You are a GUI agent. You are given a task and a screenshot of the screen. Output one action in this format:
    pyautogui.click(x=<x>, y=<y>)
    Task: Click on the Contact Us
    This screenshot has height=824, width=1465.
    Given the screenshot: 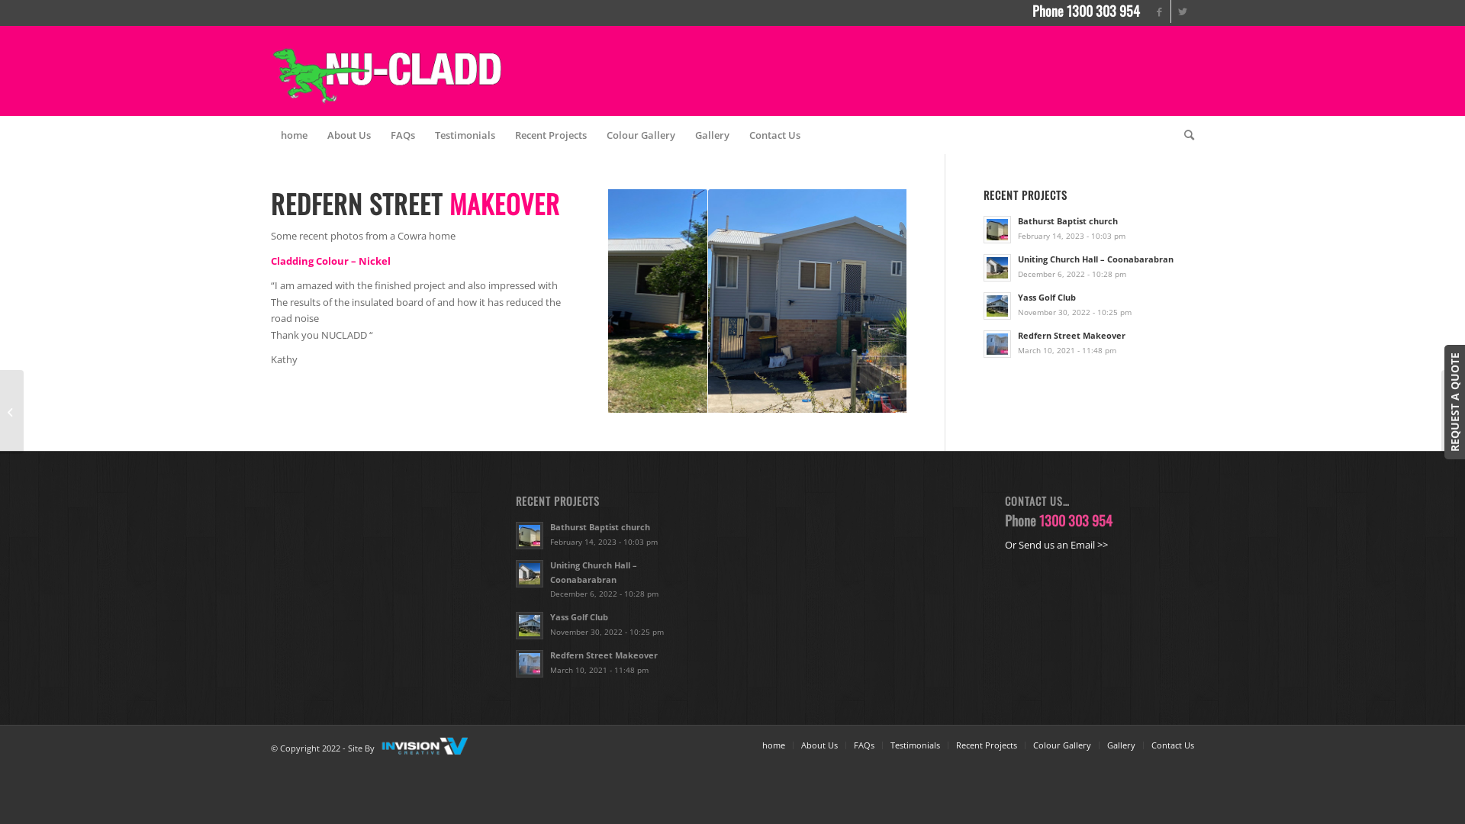 What is the action you would take?
    pyautogui.click(x=774, y=135)
    